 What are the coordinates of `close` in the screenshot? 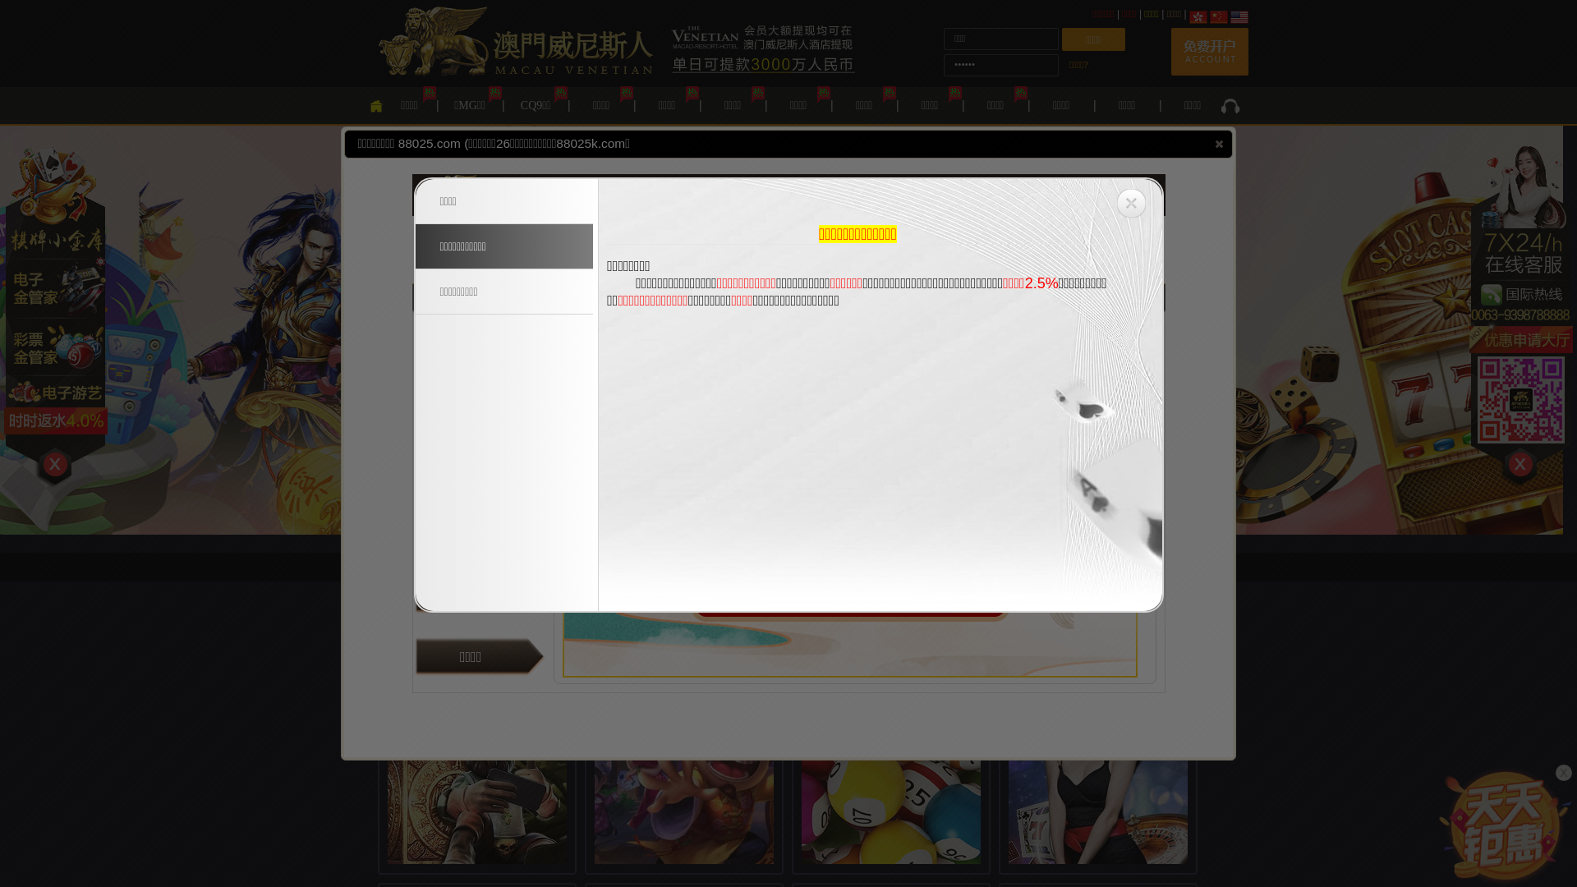 It's located at (1219, 144).